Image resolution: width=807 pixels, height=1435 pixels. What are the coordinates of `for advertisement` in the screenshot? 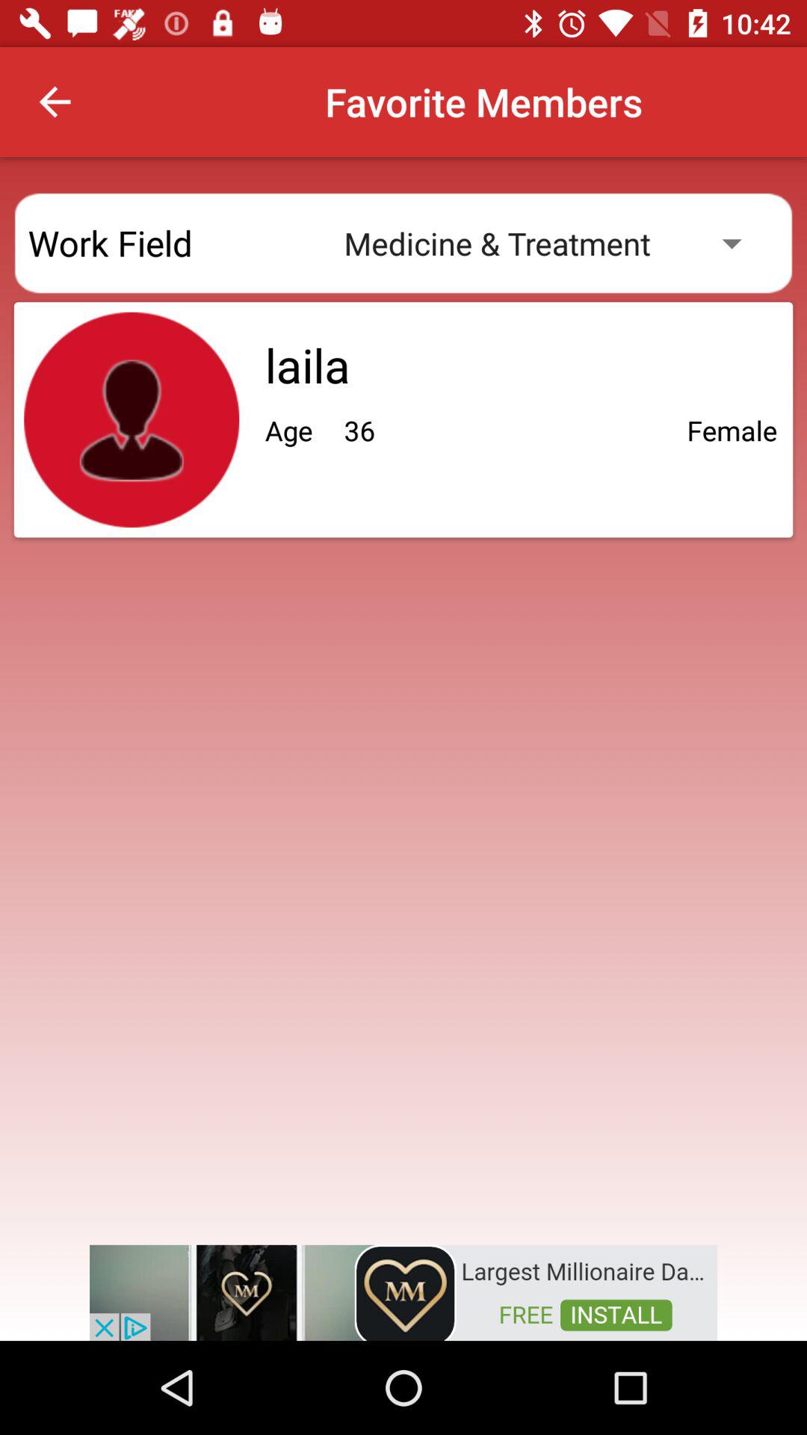 It's located at (403, 1291).